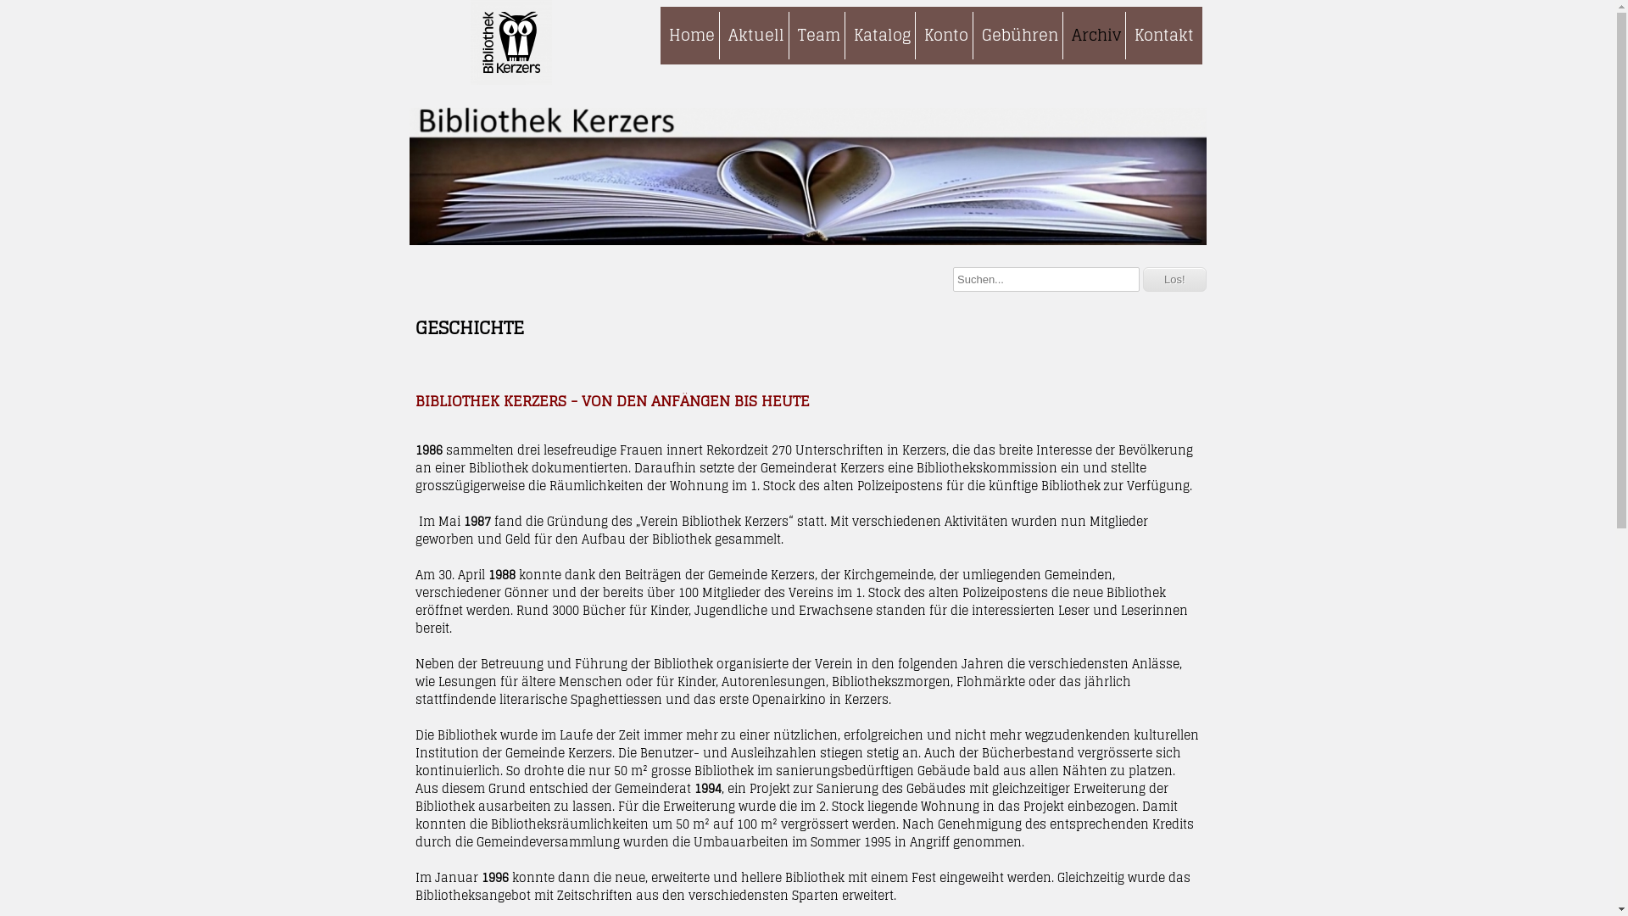  I want to click on Katalog, so click(882, 36).